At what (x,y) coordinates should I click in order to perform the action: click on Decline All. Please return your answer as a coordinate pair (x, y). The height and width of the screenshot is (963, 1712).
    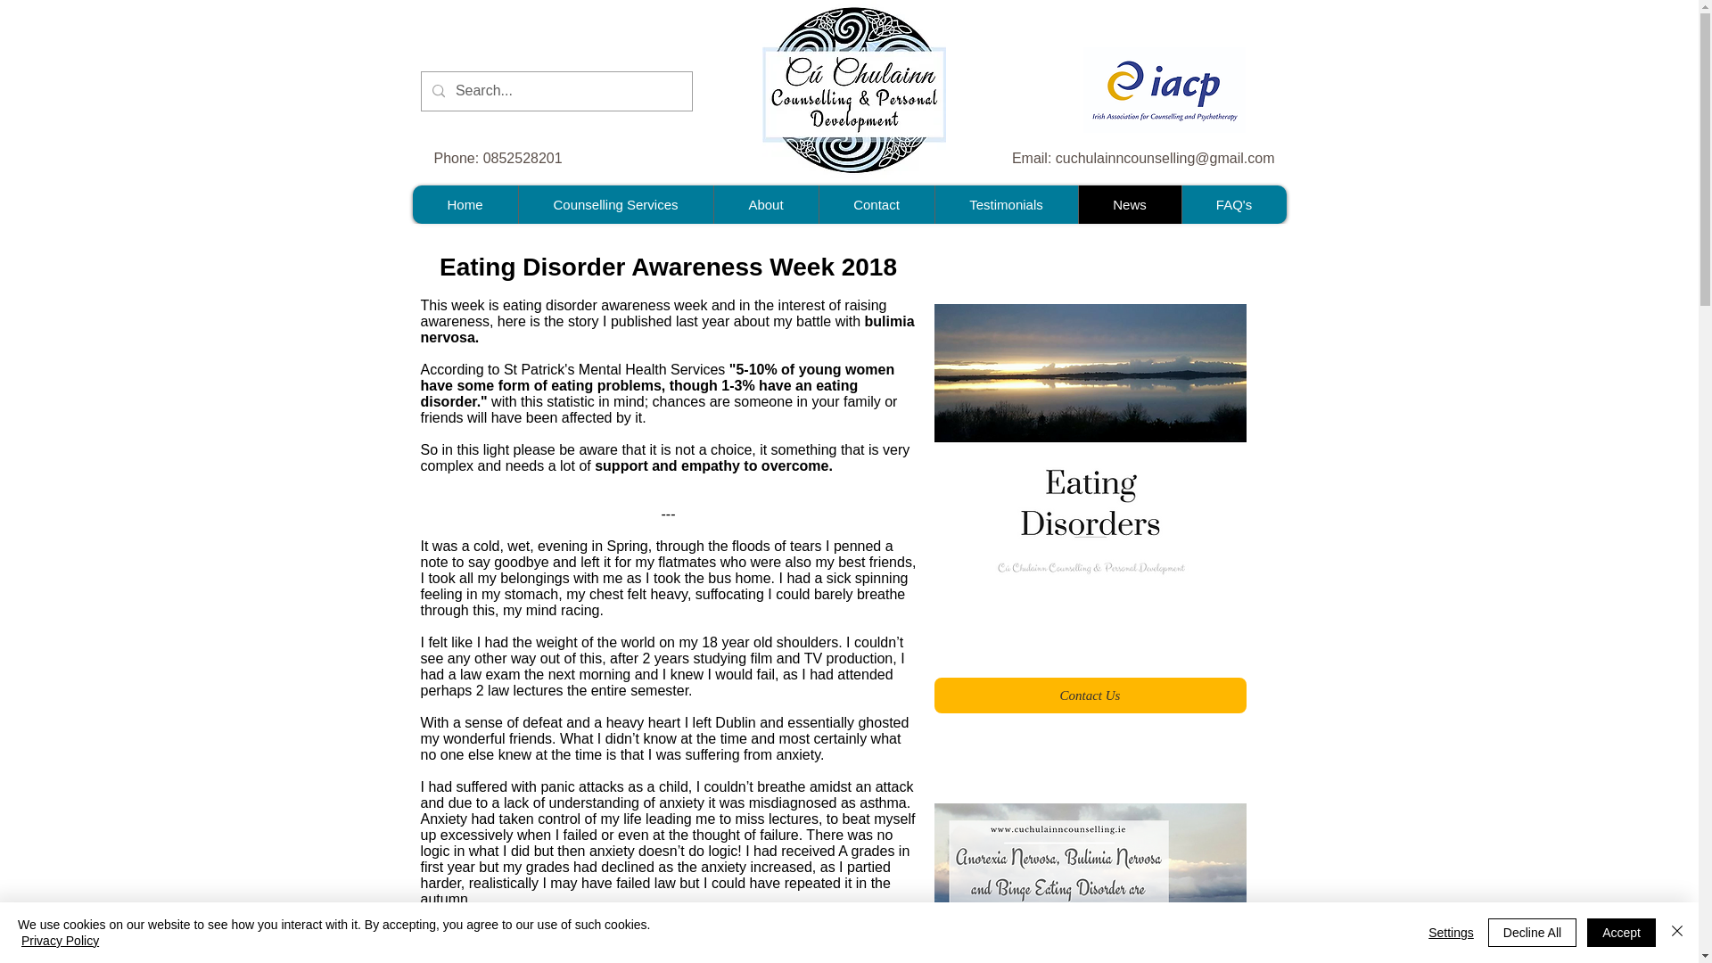
    Looking at the image, I should click on (1532, 933).